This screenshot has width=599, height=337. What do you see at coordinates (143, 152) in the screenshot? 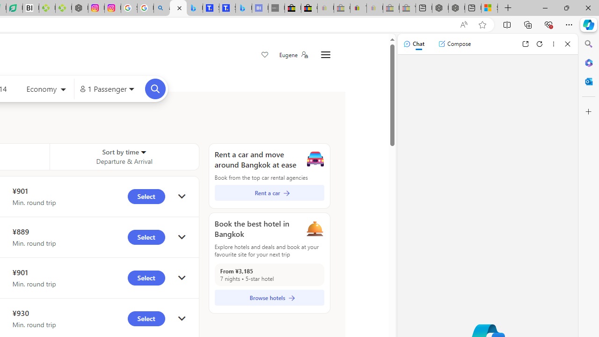
I see `Sorter` at bounding box center [143, 152].